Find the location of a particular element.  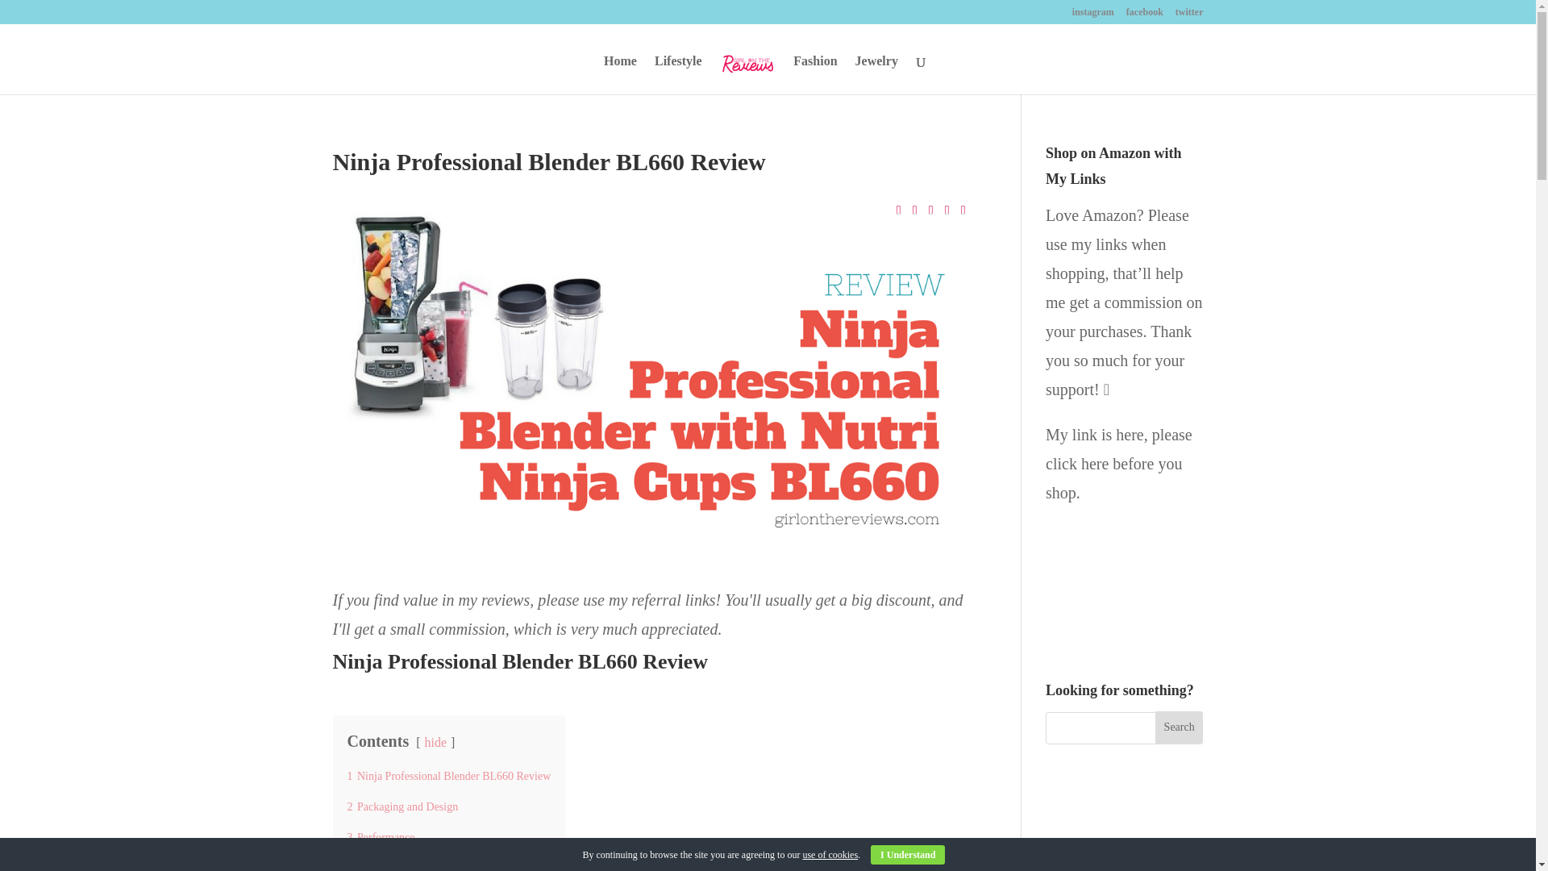

Lifestyle is located at coordinates (679, 74).